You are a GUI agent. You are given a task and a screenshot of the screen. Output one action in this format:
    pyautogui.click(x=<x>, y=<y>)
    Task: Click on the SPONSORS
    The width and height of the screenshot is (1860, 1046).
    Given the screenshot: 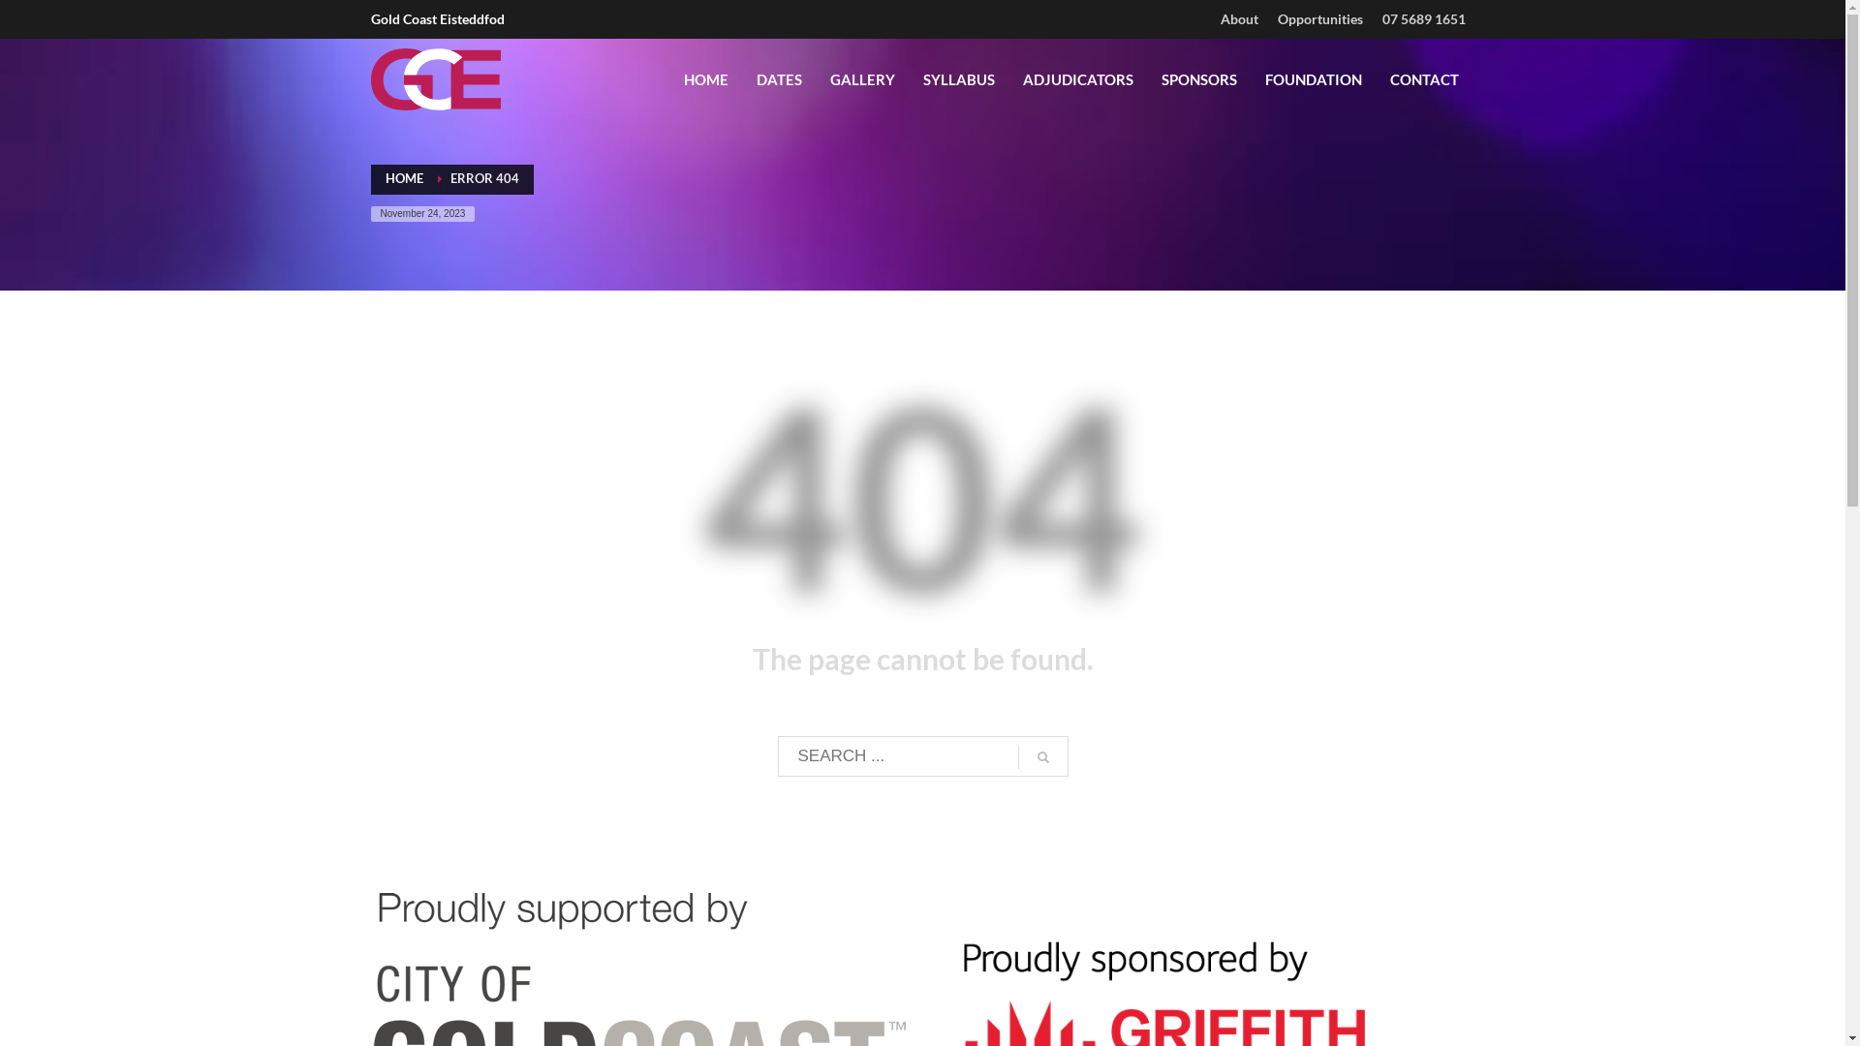 What is the action you would take?
    pyautogui.click(x=1198, y=79)
    